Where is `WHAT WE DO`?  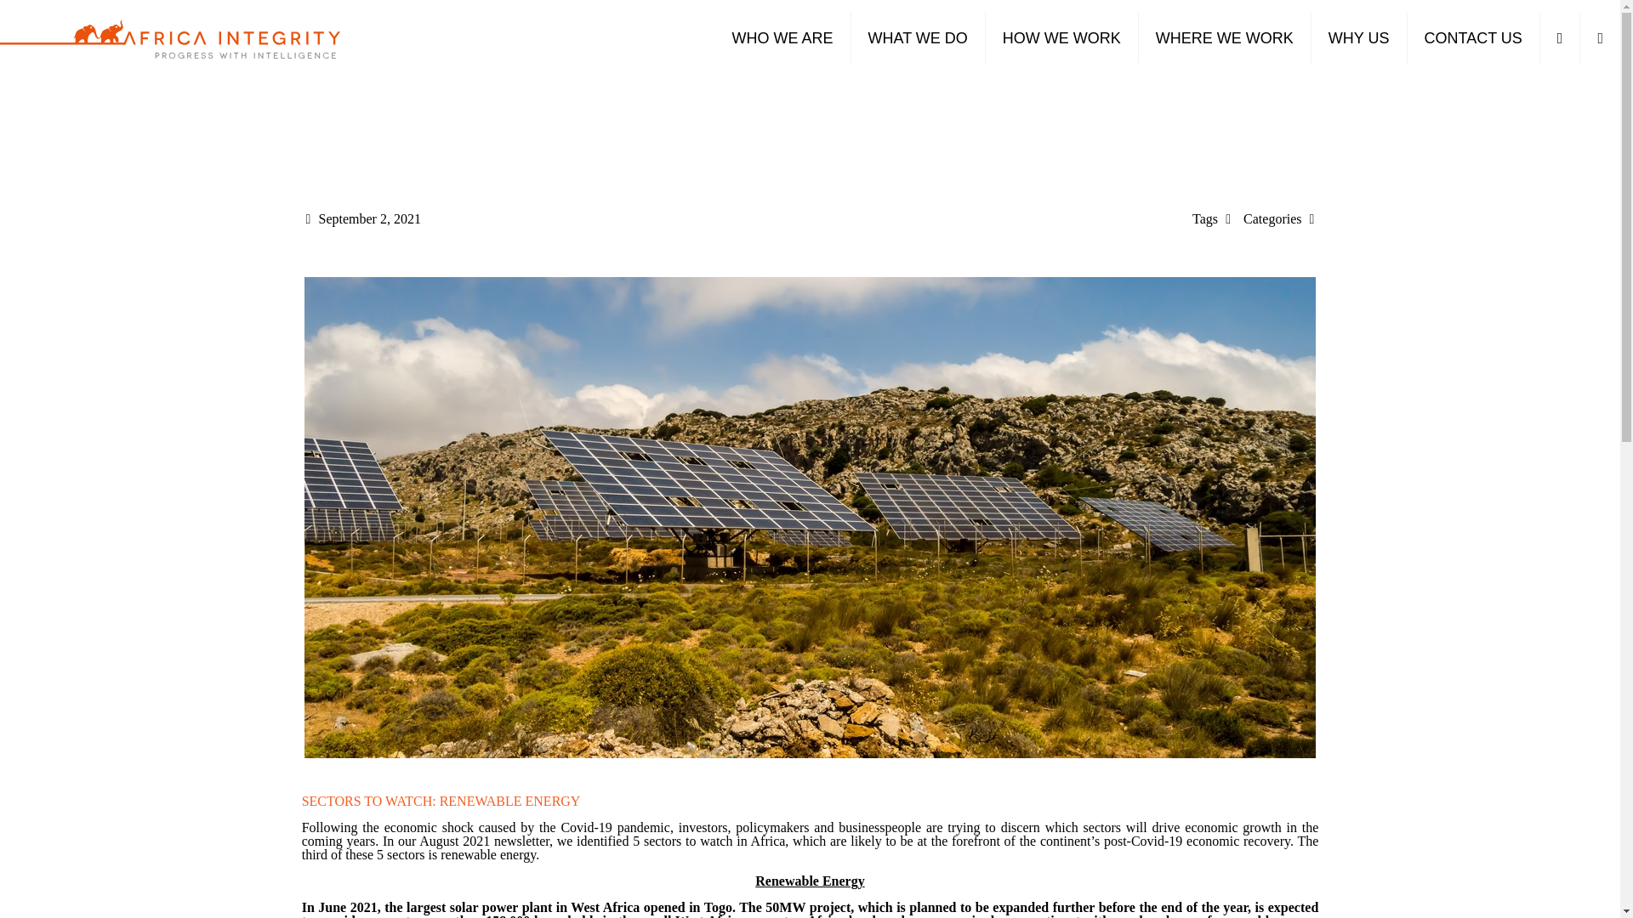 WHAT WE DO is located at coordinates (917, 37).